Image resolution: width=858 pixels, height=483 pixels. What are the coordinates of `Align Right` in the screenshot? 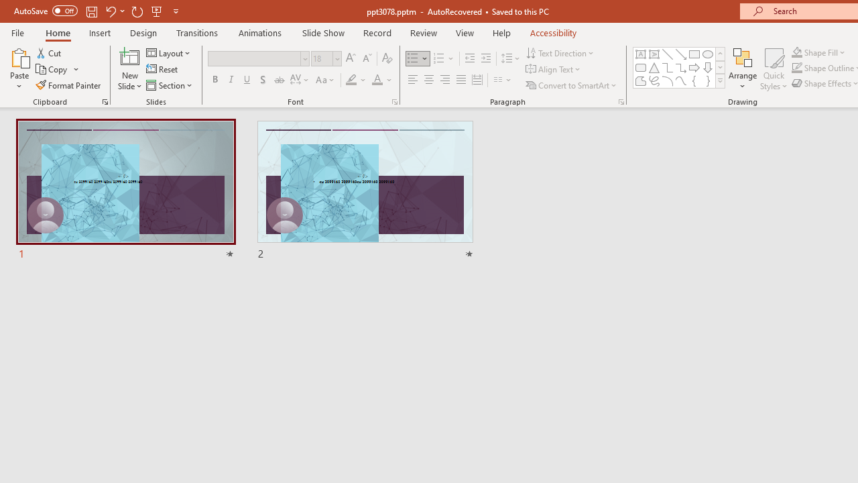 It's located at (444, 80).